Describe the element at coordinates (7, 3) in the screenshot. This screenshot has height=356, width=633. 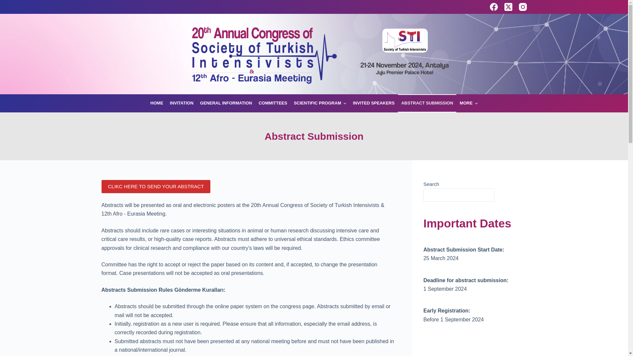
I see `Skip to content` at that location.